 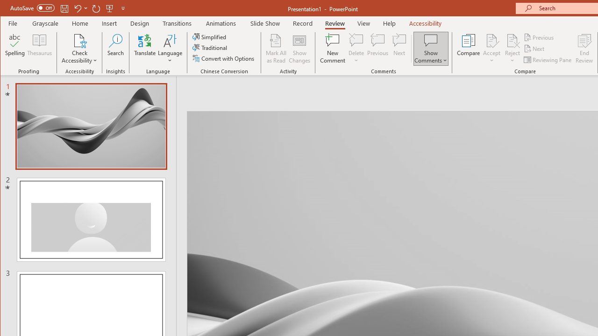 What do you see at coordinates (276, 49) in the screenshot?
I see `Mark All as Read` at bounding box center [276, 49].